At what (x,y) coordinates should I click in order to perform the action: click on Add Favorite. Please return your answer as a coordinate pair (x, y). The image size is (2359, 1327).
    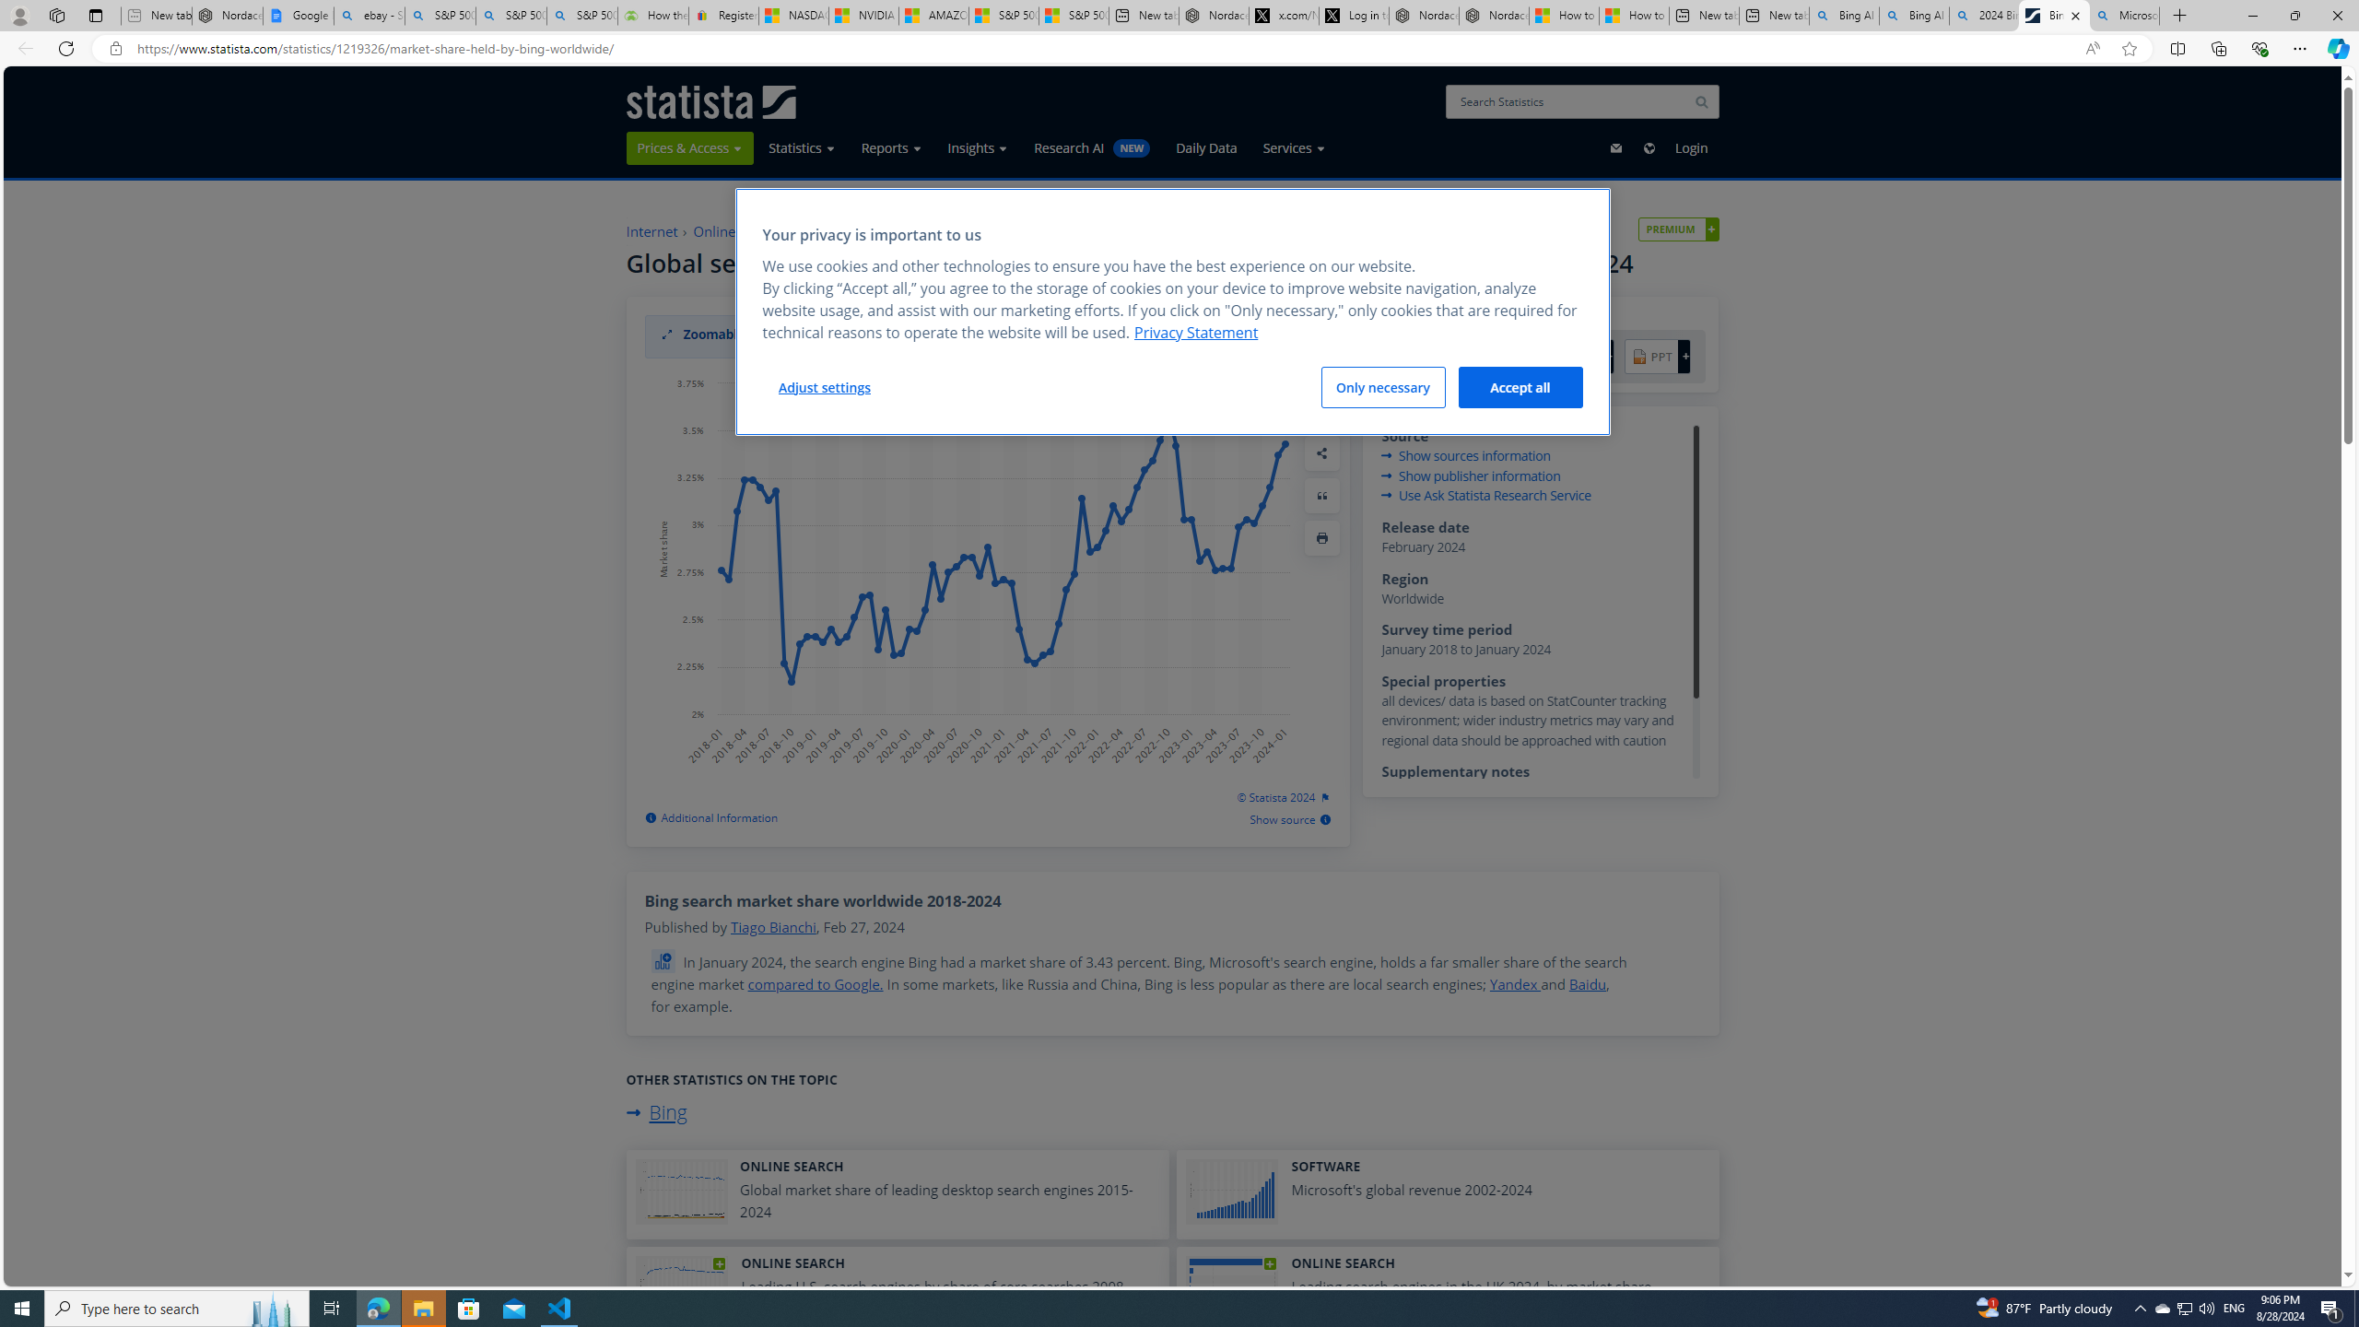
    Looking at the image, I should click on (1321, 325).